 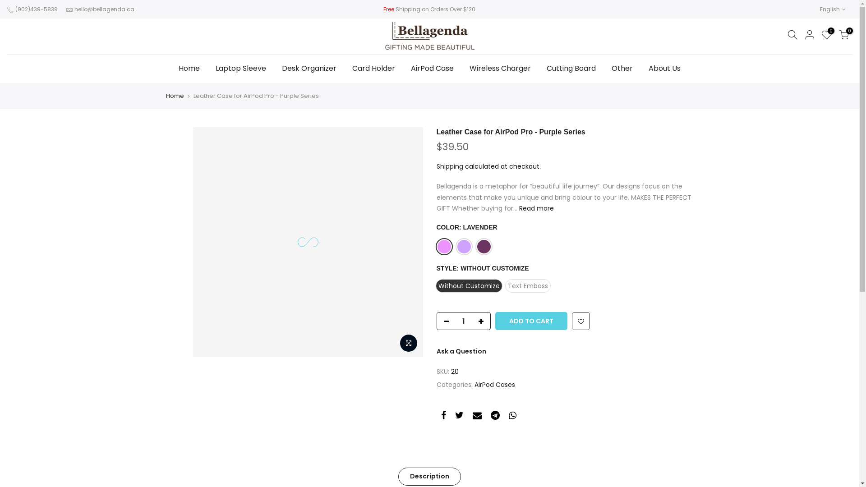 What do you see at coordinates (241, 69) in the screenshot?
I see `Laptop Sleeve` at bounding box center [241, 69].